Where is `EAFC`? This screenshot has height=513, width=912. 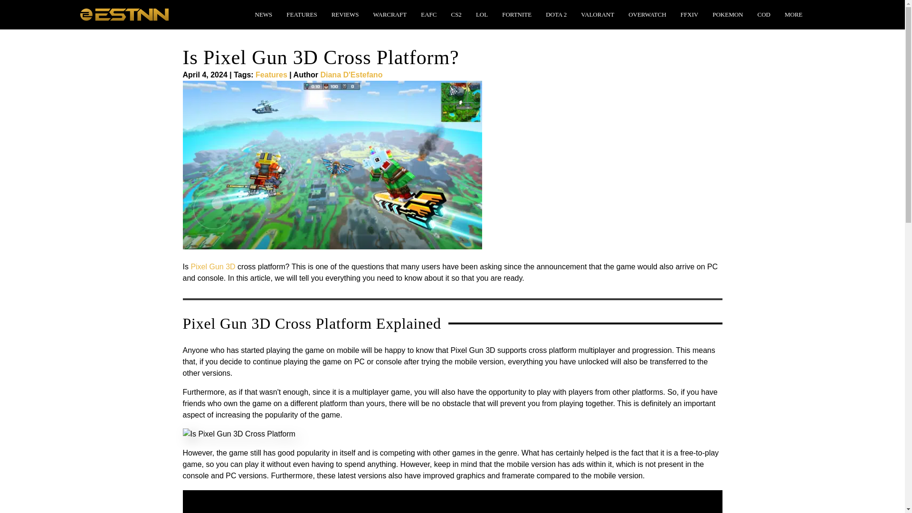
EAFC is located at coordinates (428, 14).